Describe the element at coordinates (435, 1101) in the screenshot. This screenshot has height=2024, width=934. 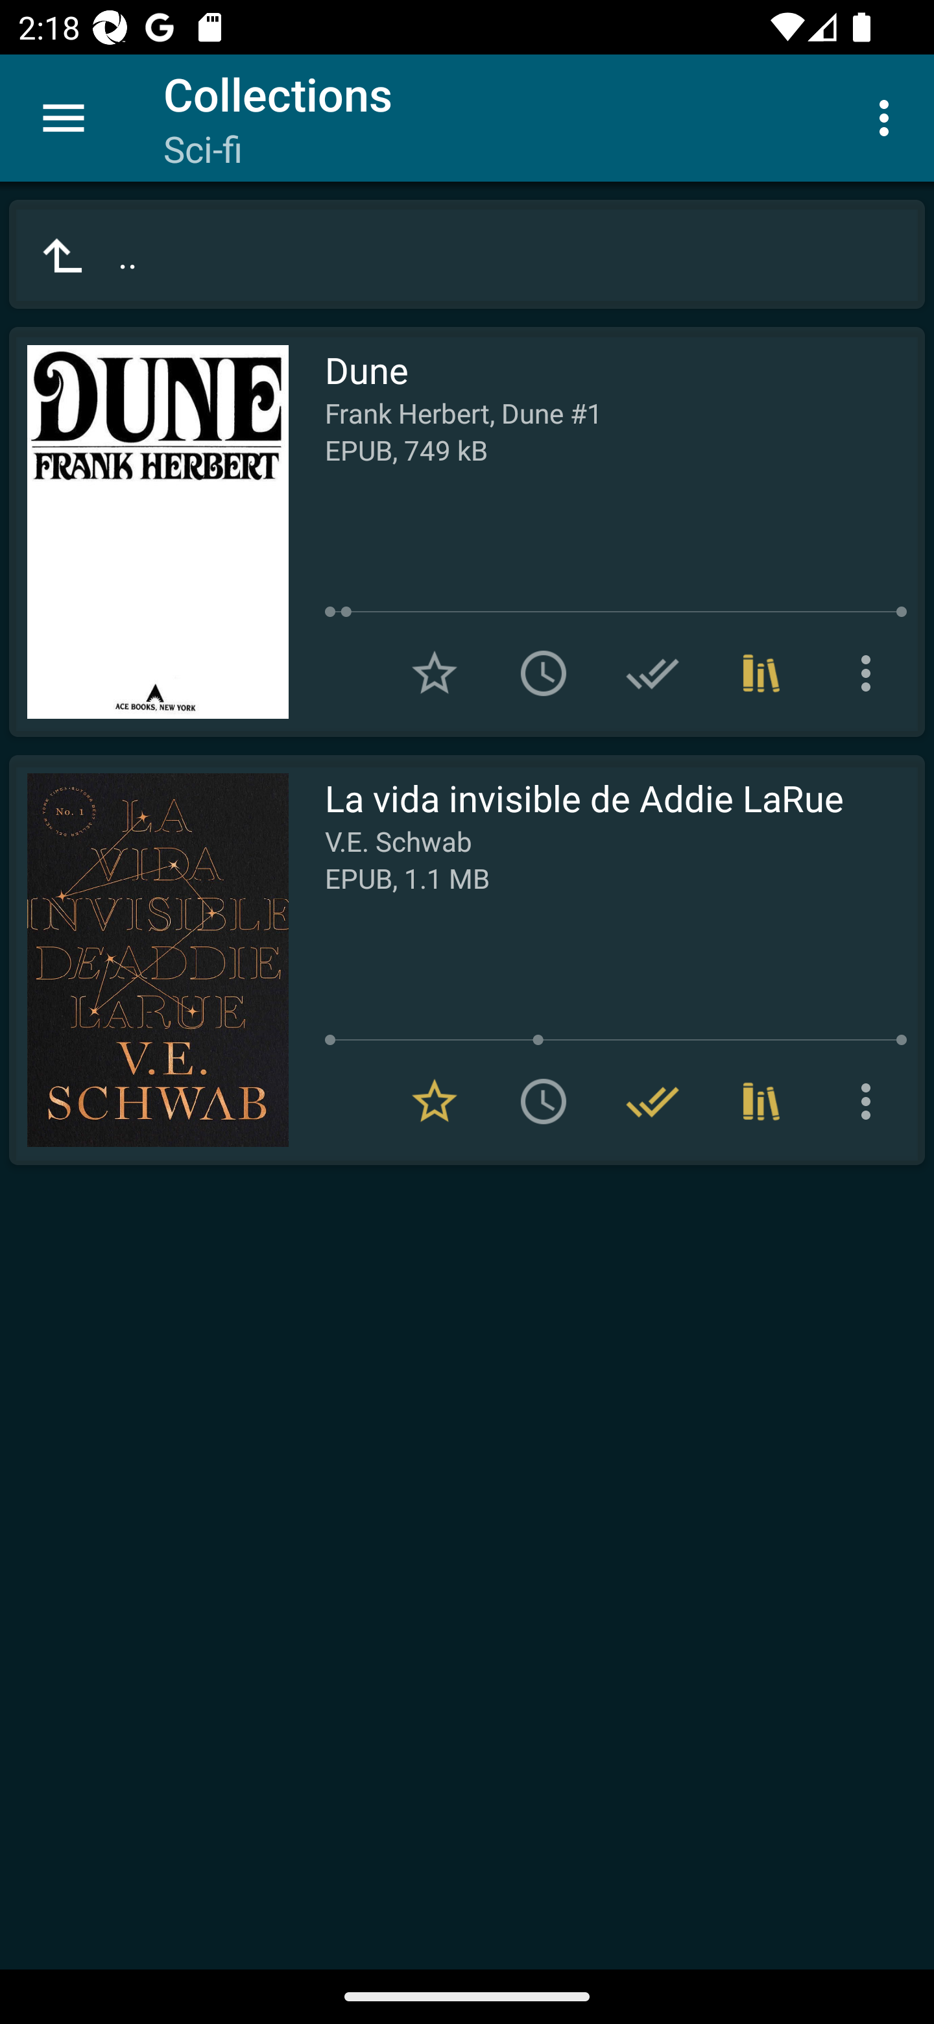
I see `Remove from Favorites` at that location.